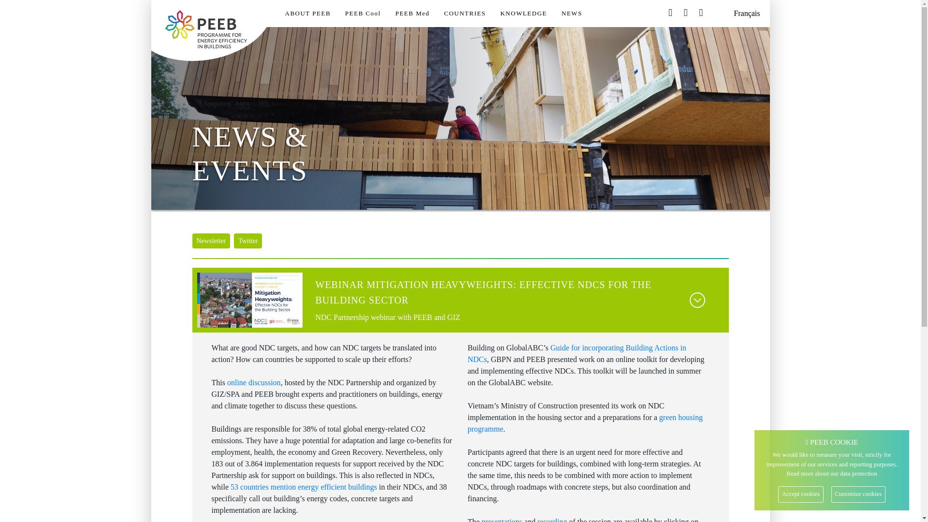 The height and width of the screenshot is (522, 928). I want to click on NEWS, so click(572, 14).